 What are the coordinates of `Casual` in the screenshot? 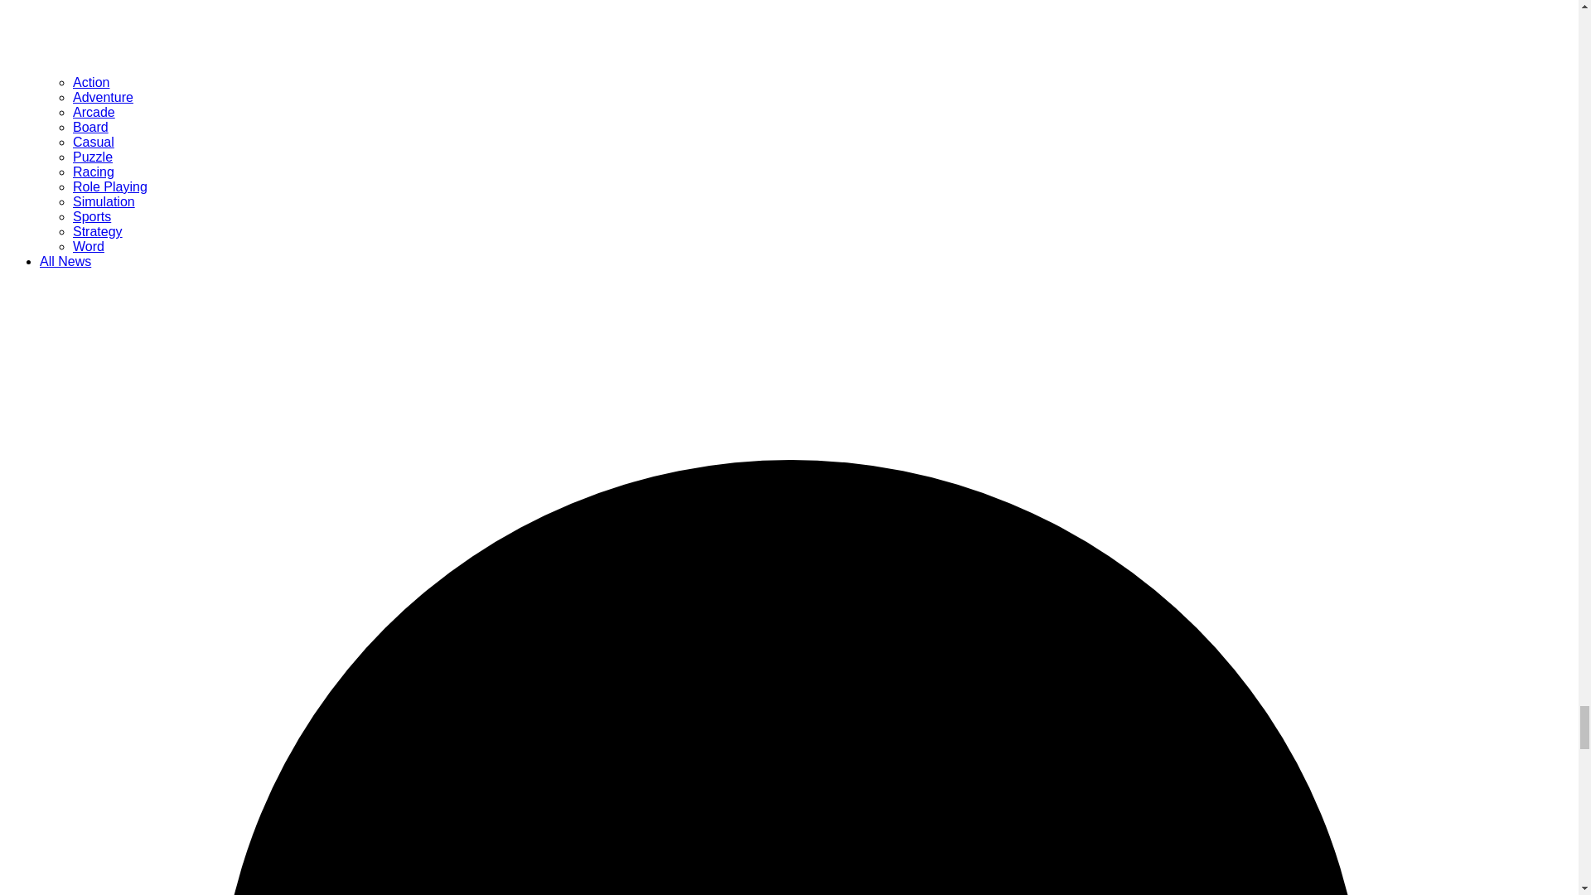 It's located at (94, 143).